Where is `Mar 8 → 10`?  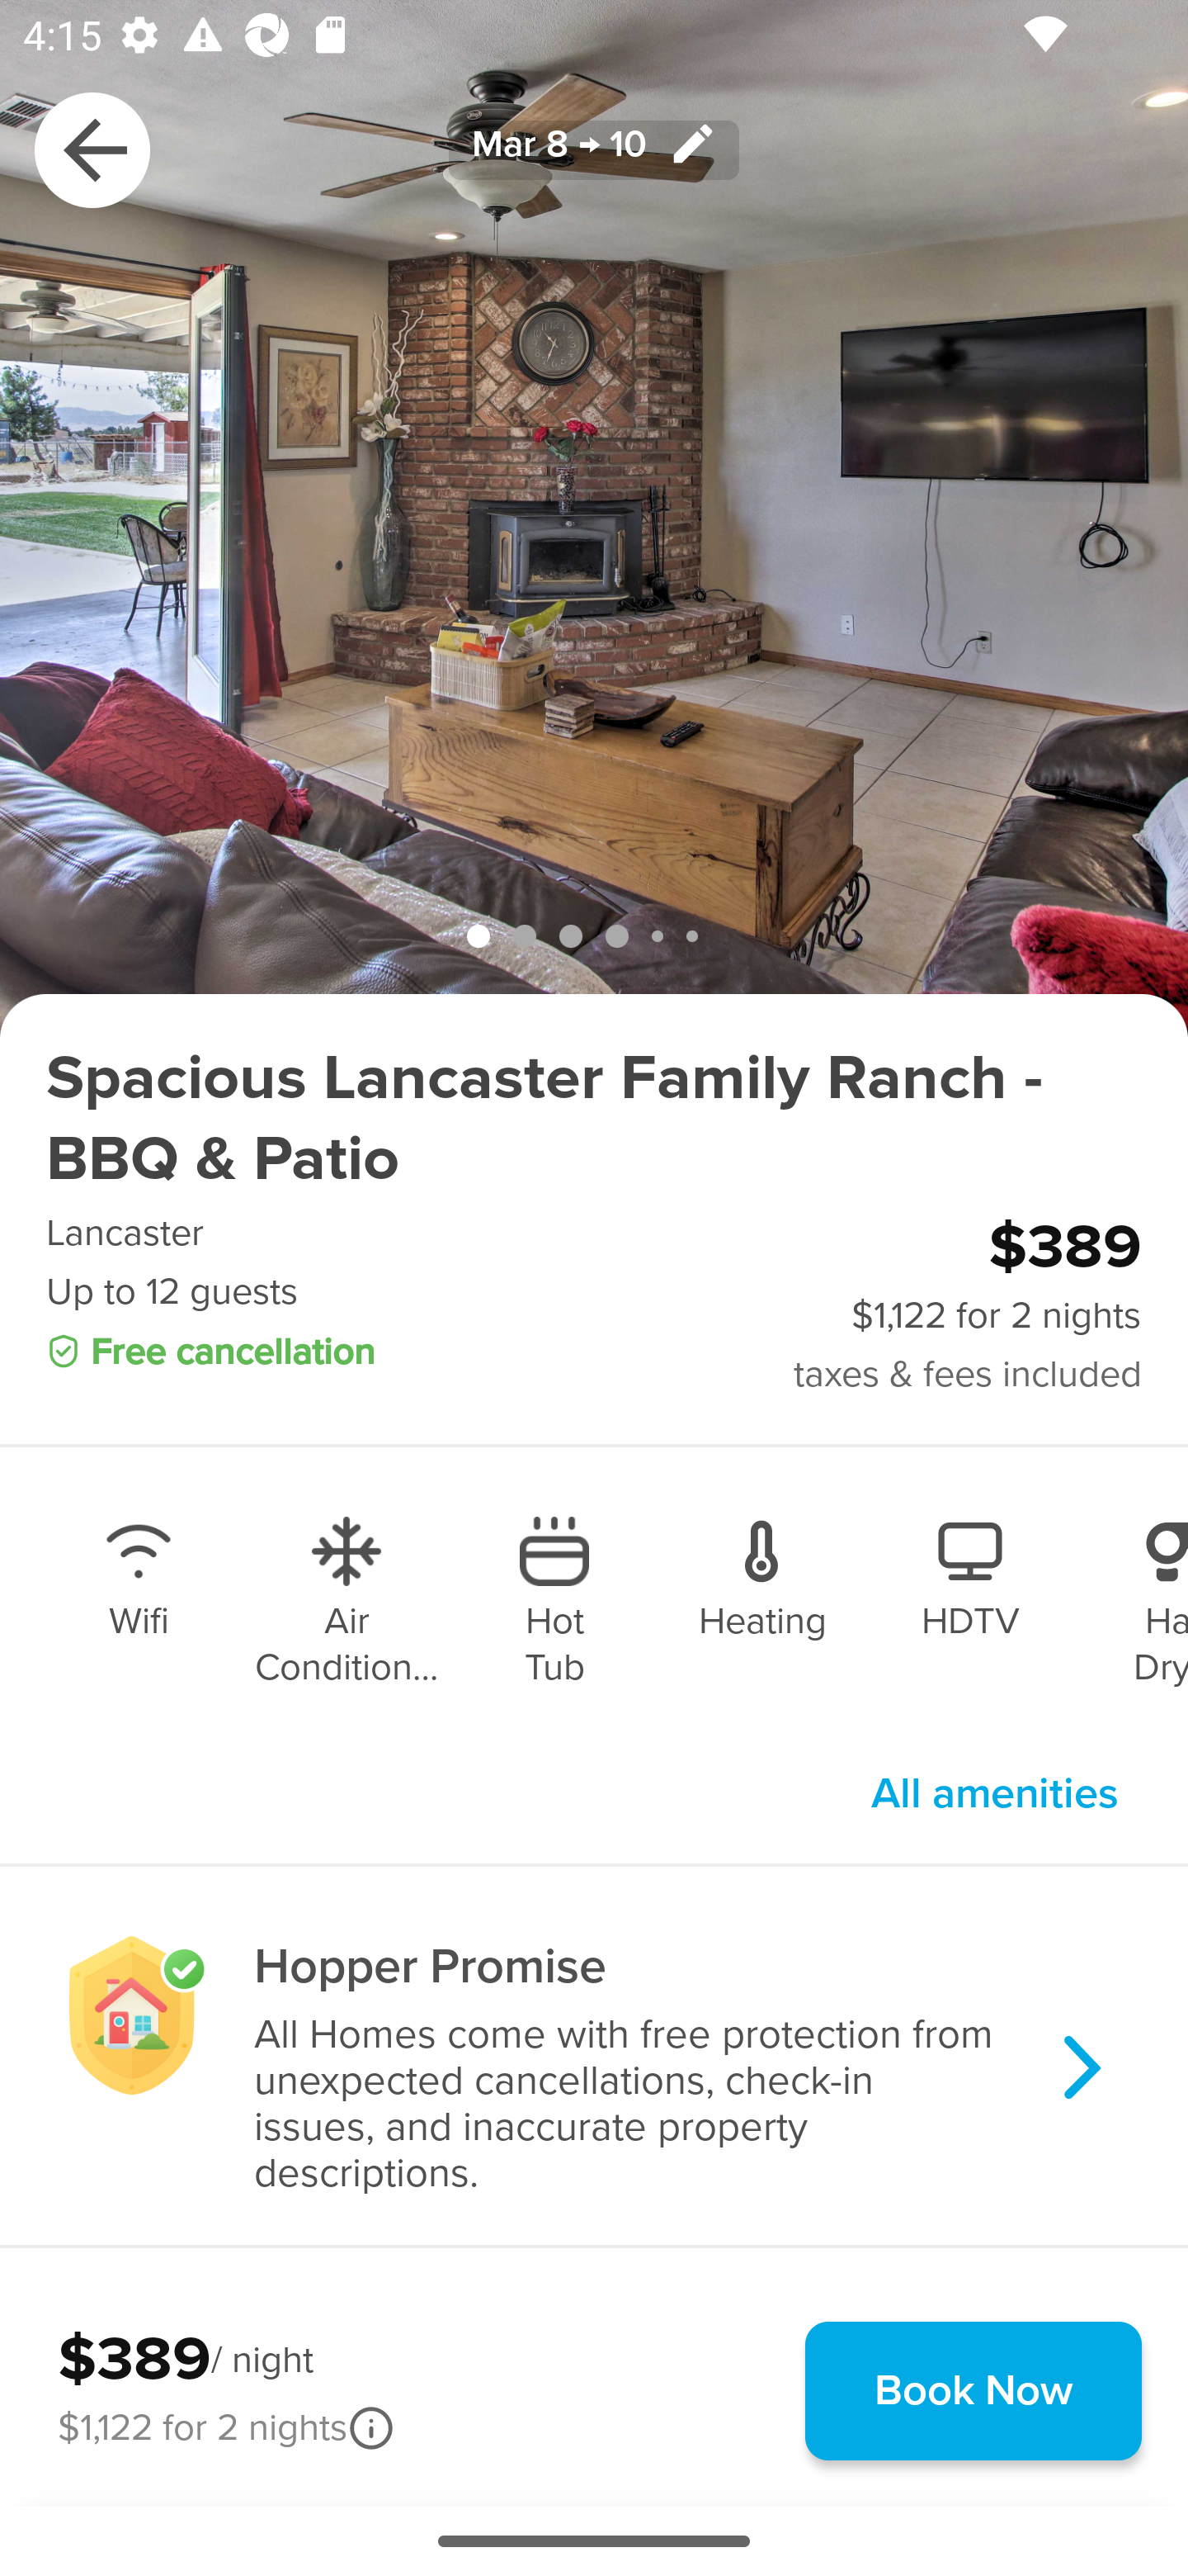
Mar 8 → 10 is located at coordinates (594, 149).